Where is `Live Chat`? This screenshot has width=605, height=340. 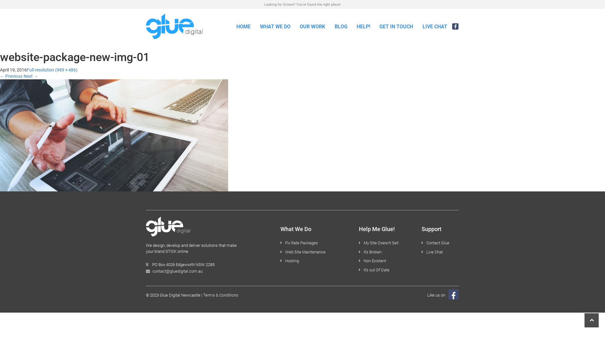 Live Chat is located at coordinates (435, 252).